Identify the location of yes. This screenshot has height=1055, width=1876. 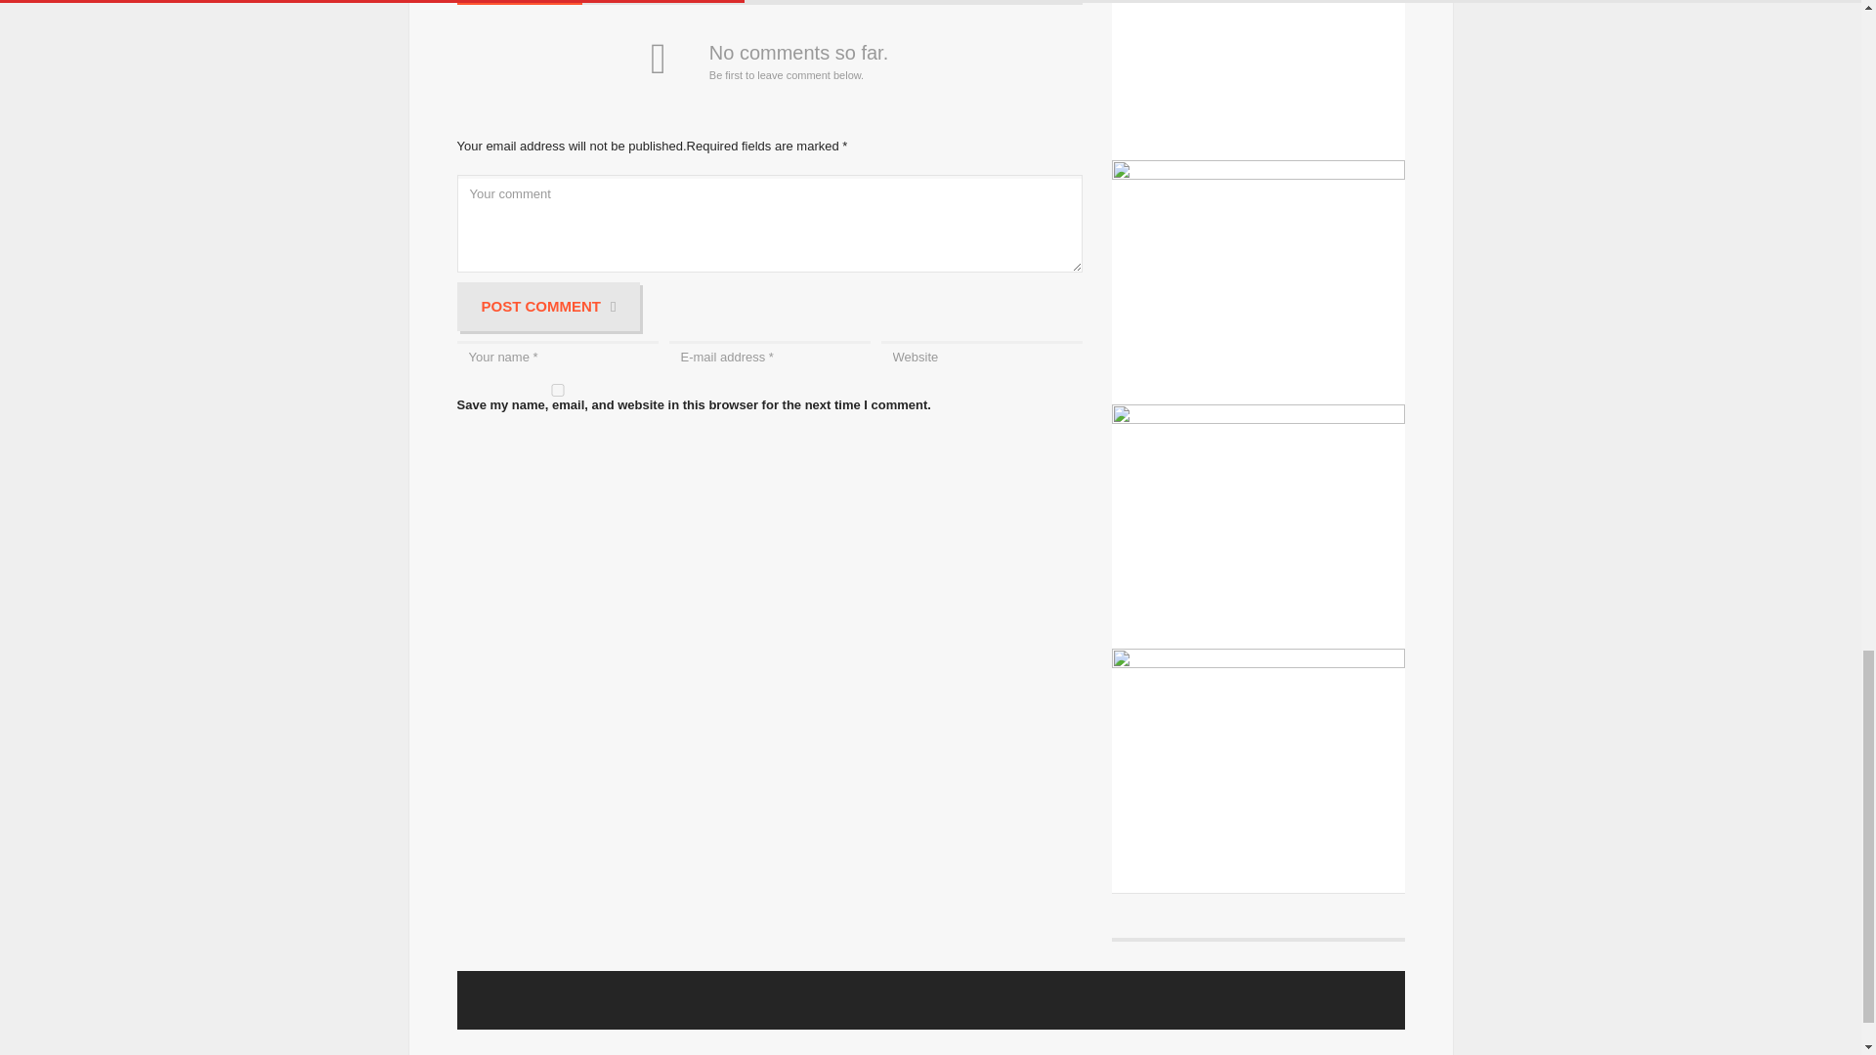
(557, 391).